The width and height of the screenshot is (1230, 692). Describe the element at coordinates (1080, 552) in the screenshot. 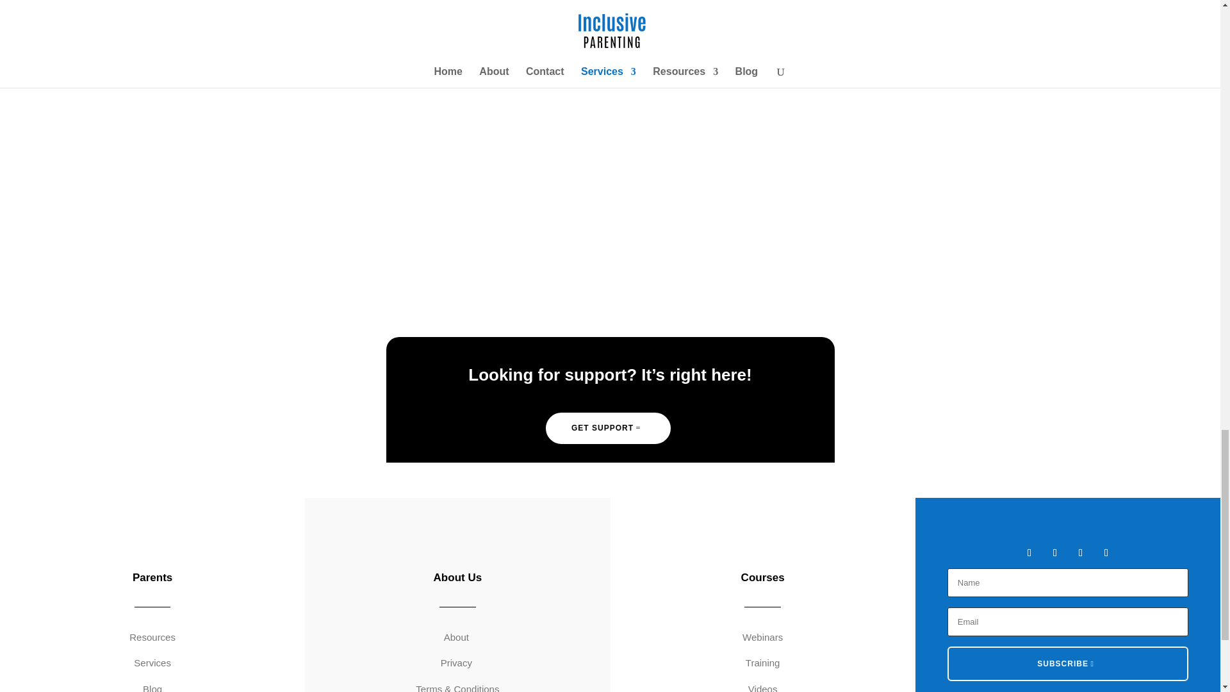

I see `Follow on Instagram` at that location.